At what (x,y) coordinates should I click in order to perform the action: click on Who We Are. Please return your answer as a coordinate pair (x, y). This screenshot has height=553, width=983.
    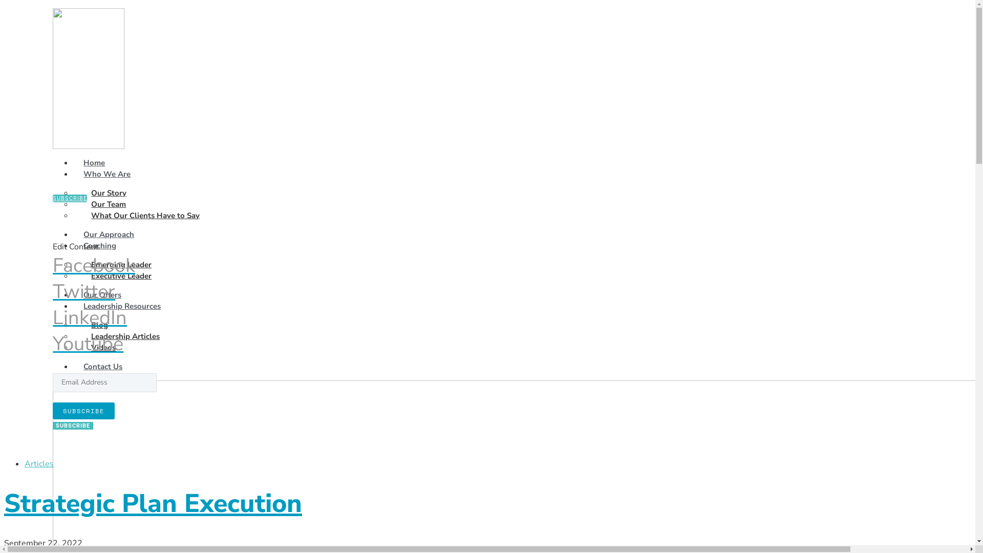
    Looking at the image, I should click on (109, 174).